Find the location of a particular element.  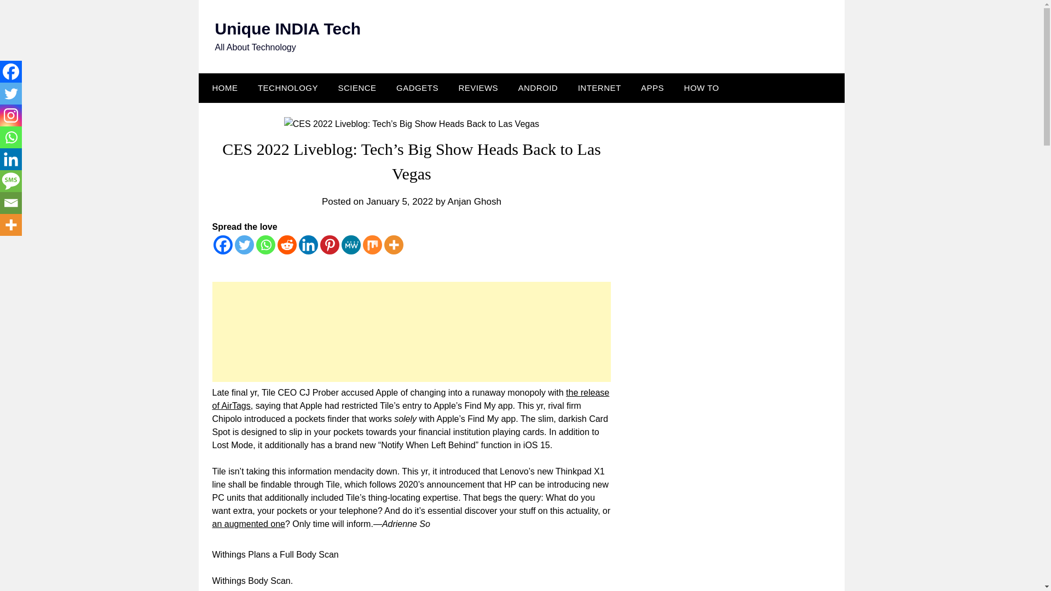

Whatsapp is located at coordinates (266, 245).